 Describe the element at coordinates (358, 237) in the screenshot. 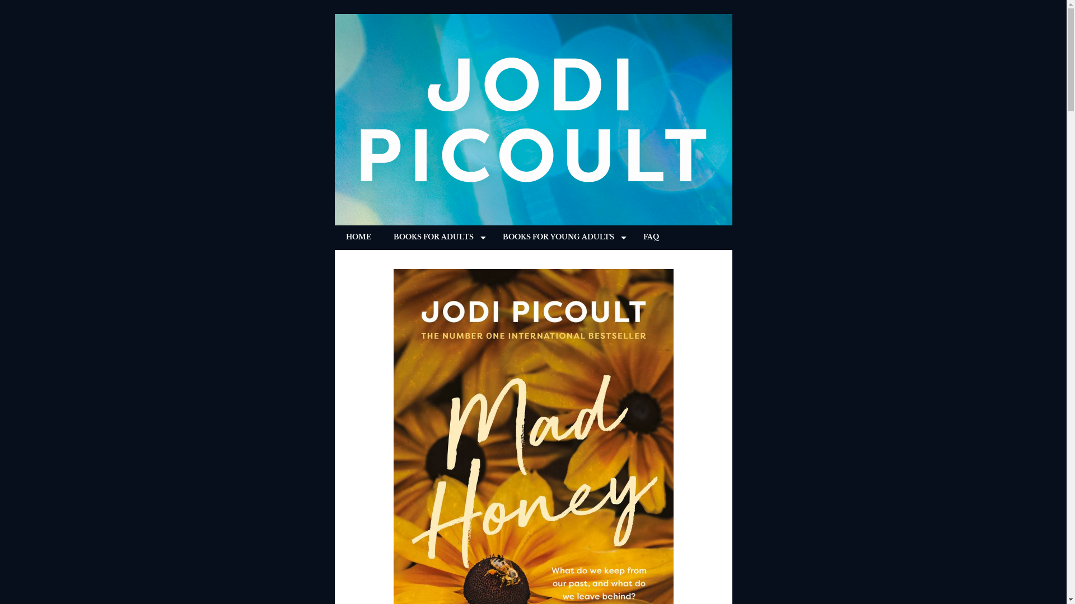

I see `HOME` at that location.